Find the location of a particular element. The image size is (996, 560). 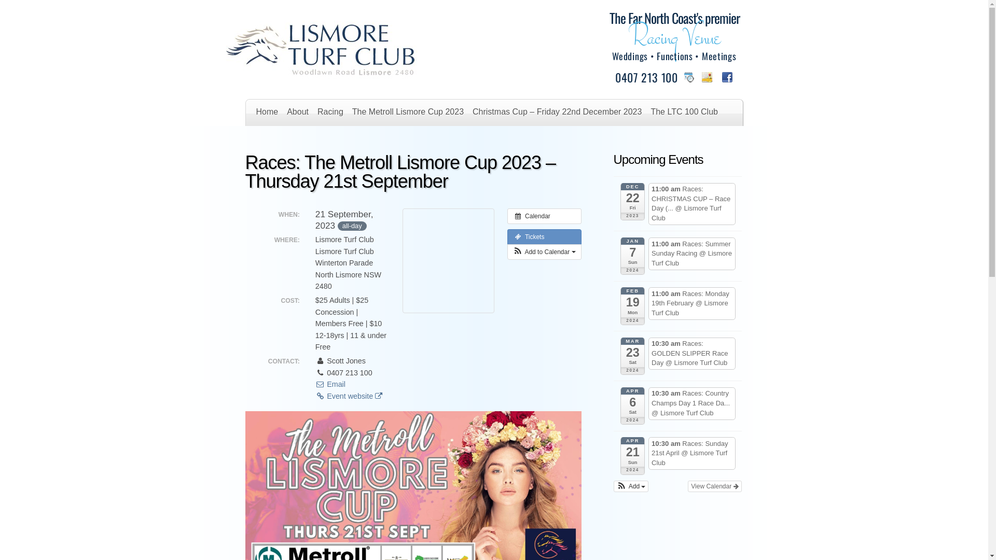

FEB
19
Mon
2024 is located at coordinates (633, 306).